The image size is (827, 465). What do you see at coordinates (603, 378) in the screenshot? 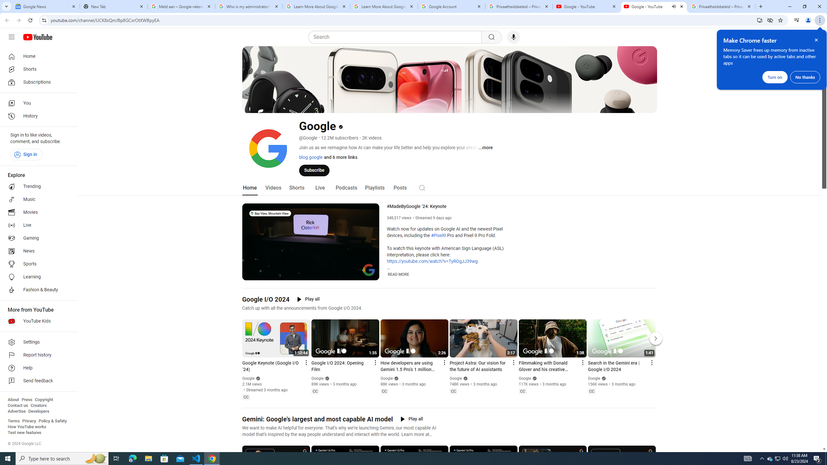
I see `Verified` at bounding box center [603, 378].